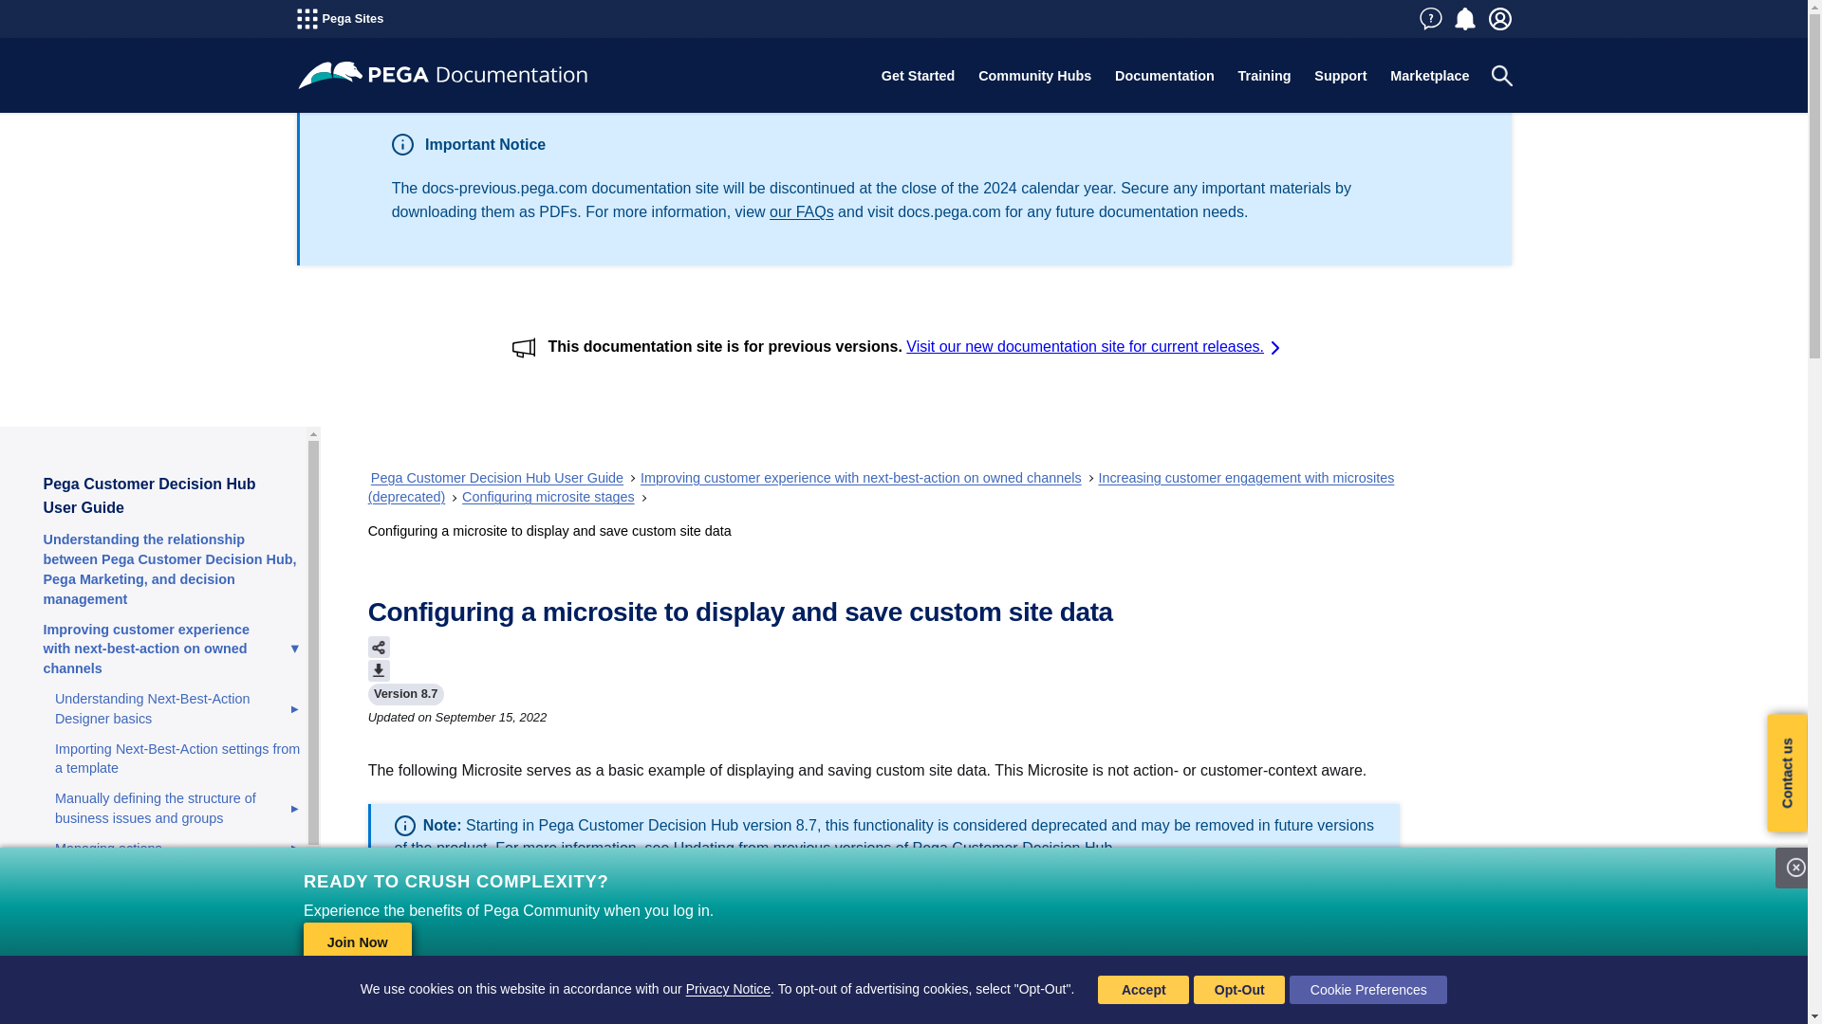 The image size is (1822, 1024). I want to click on Toggle Search Panel, so click(1501, 76).